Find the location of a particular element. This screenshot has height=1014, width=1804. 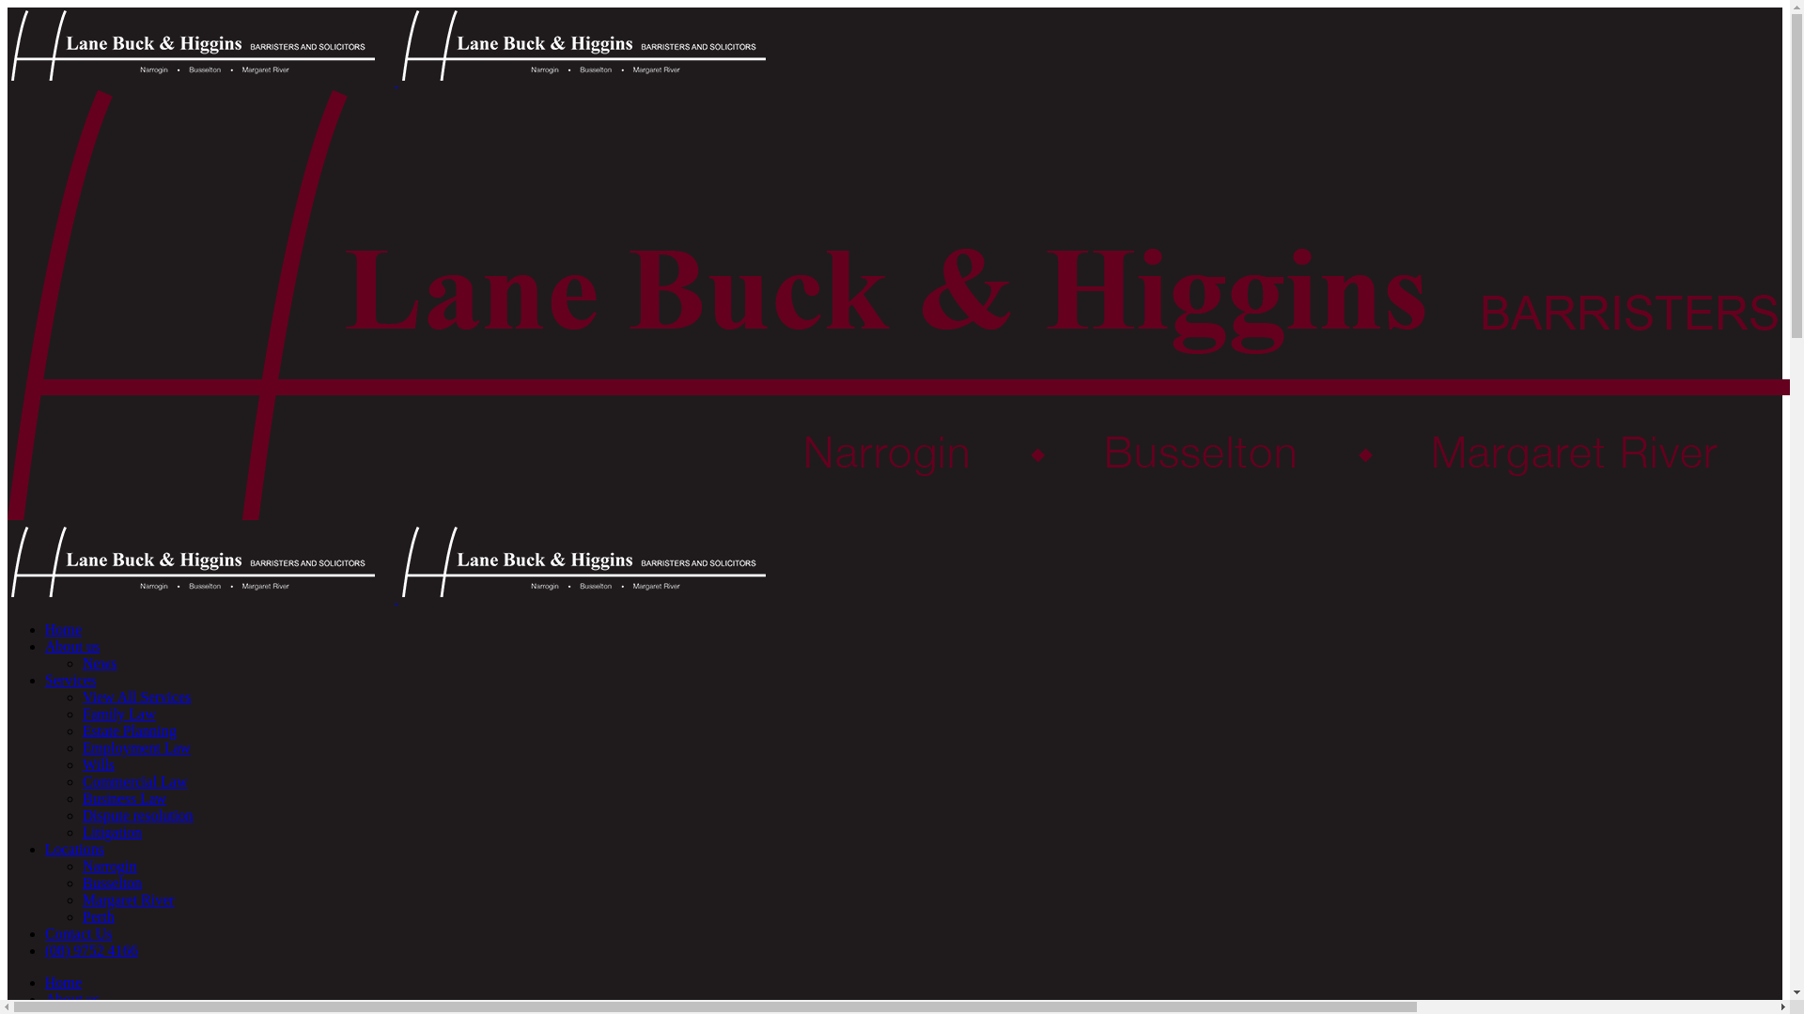

Business Law is located at coordinates (124, 798).